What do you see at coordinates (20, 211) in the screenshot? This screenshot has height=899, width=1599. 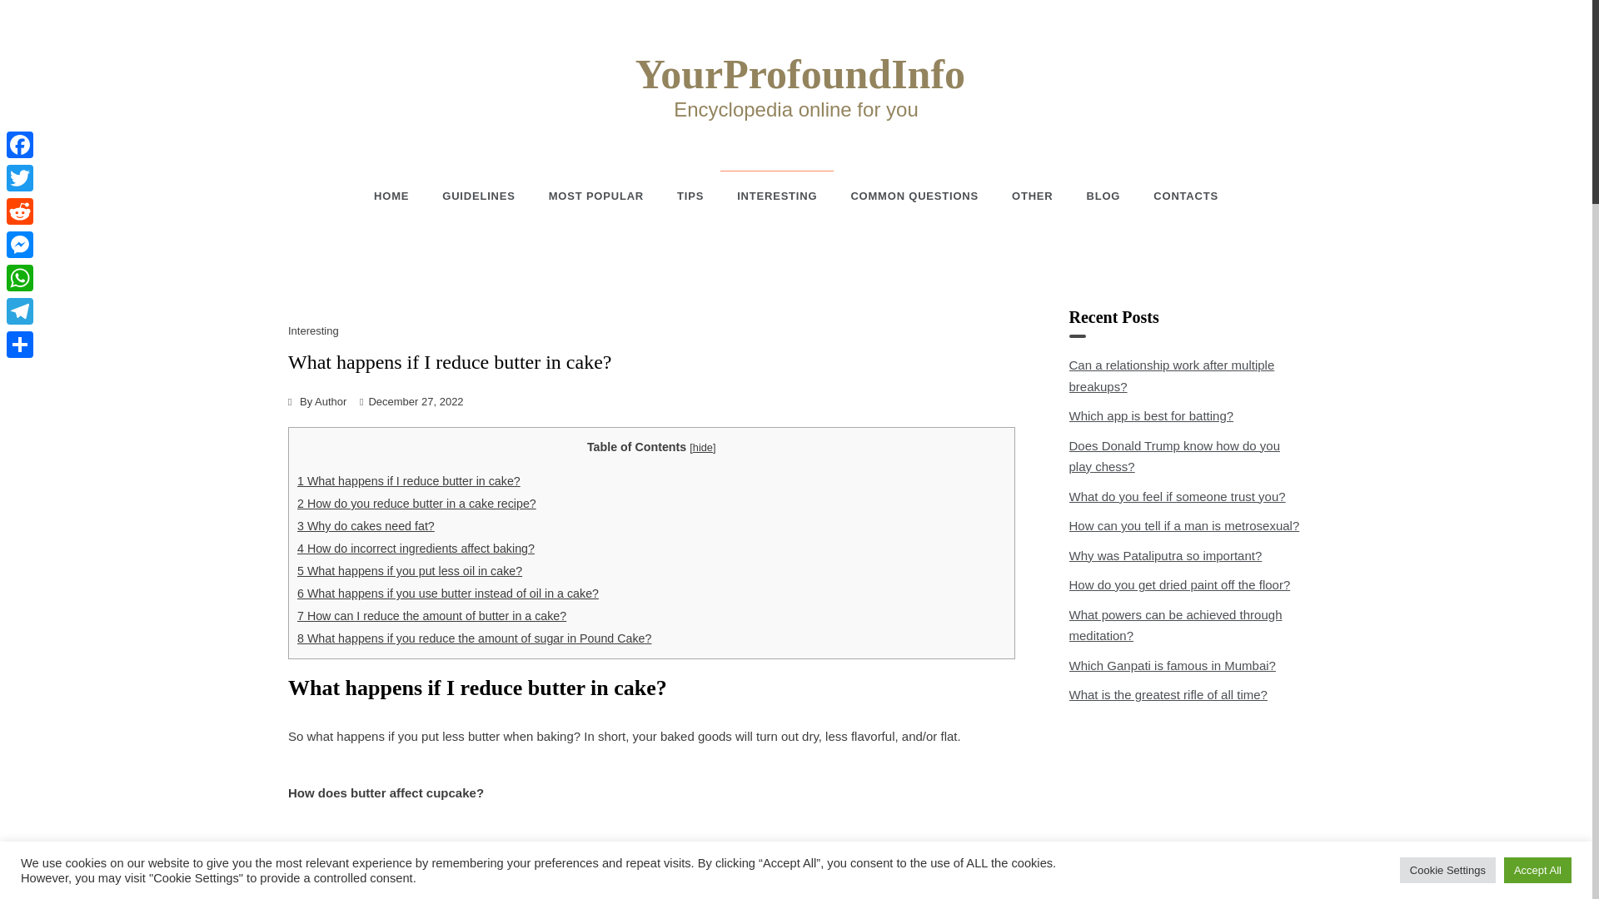 I see `Reddit` at bounding box center [20, 211].